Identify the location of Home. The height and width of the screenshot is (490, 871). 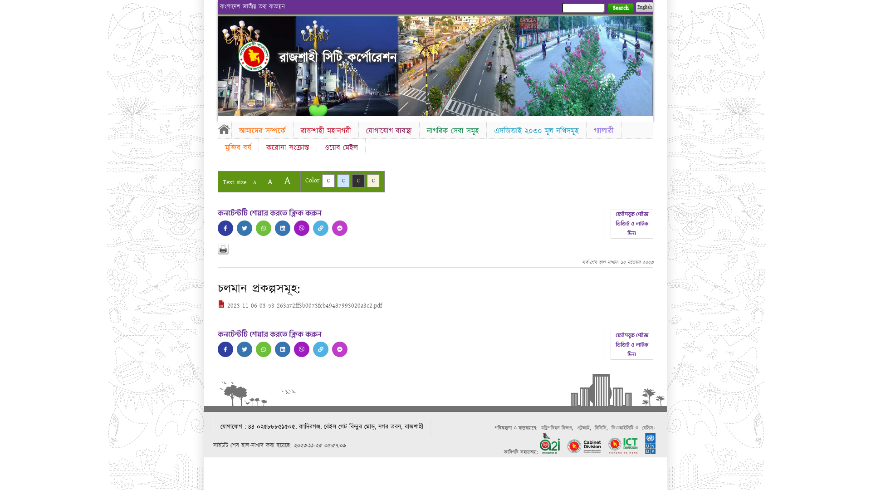
(225, 129).